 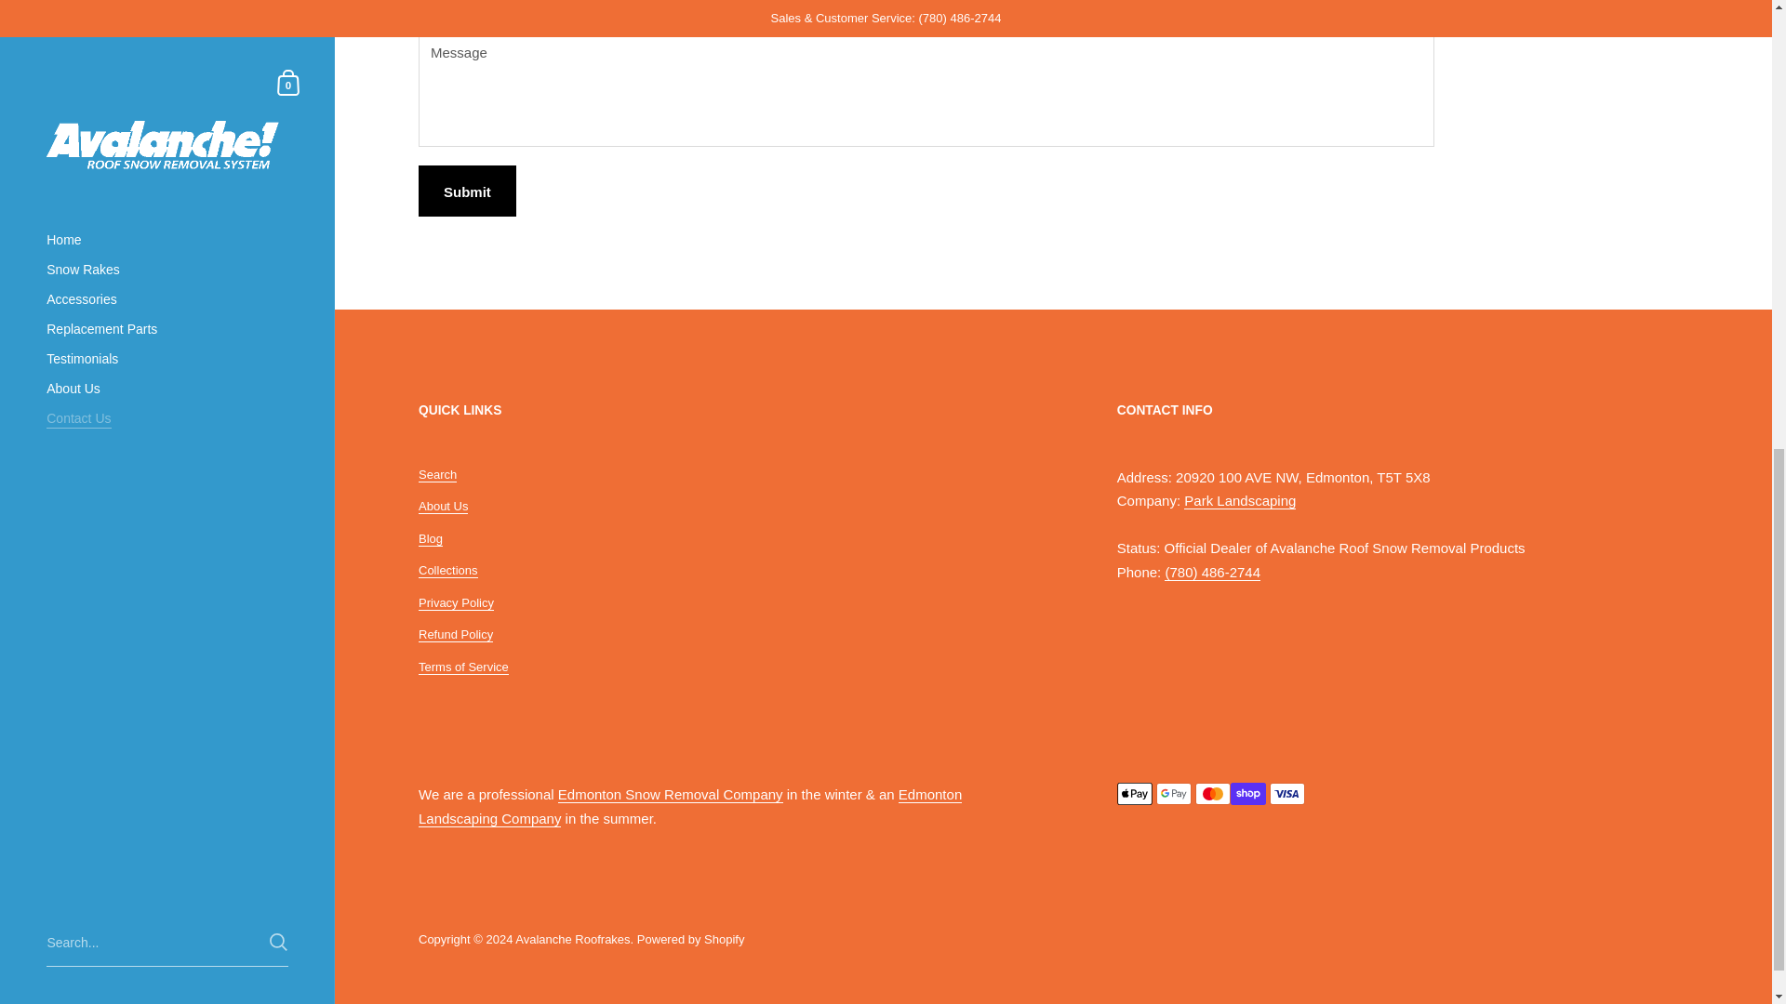 What do you see at coordinates (1239, 500) in the screenshot?
I see `Park Landscaping` at bounding box center [1239, 500].